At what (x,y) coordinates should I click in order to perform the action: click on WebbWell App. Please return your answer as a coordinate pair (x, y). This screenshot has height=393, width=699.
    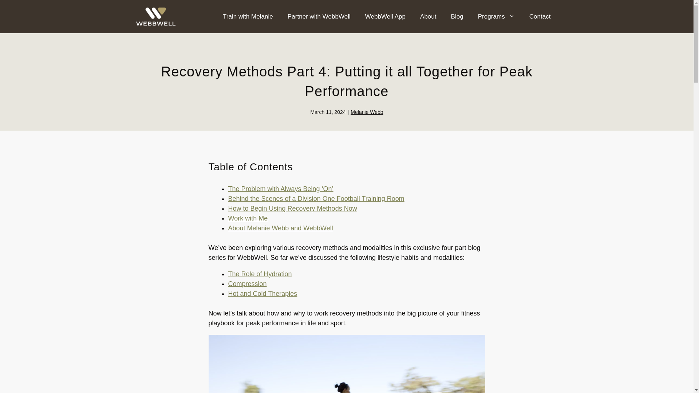
    Looking at the image, I should click on (385, 17).